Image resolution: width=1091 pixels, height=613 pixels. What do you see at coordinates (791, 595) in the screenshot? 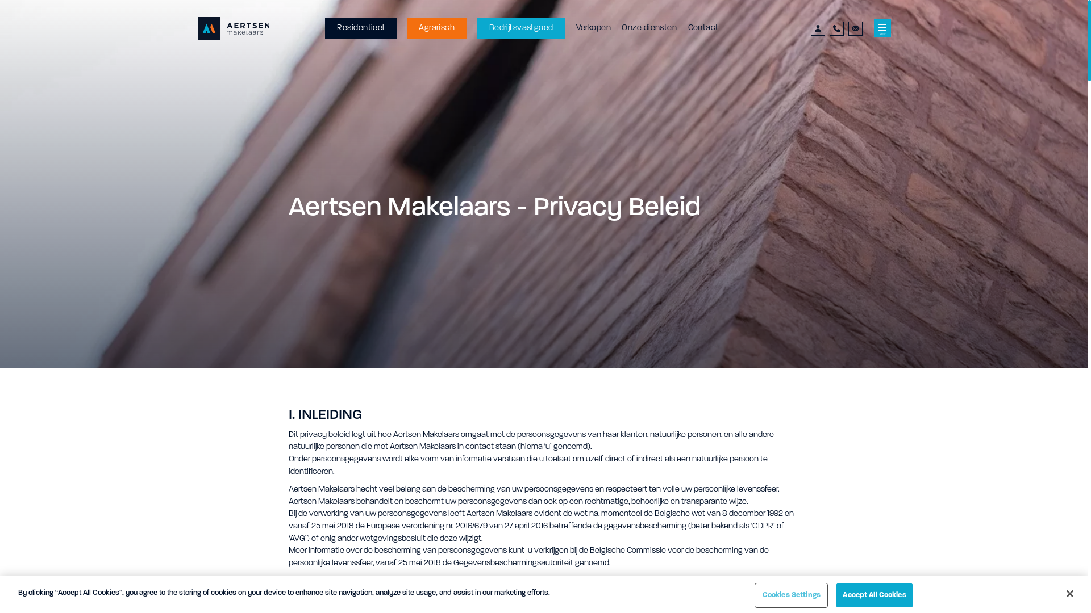
I see `Cookies Settings` at bounding box center [791, 595].